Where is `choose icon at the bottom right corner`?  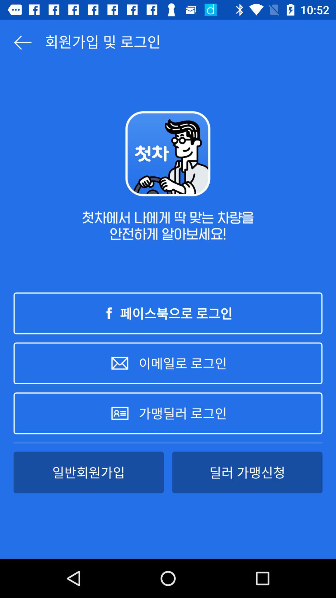
choose icon at the bottom right corner is located at coordinates (247, 472).